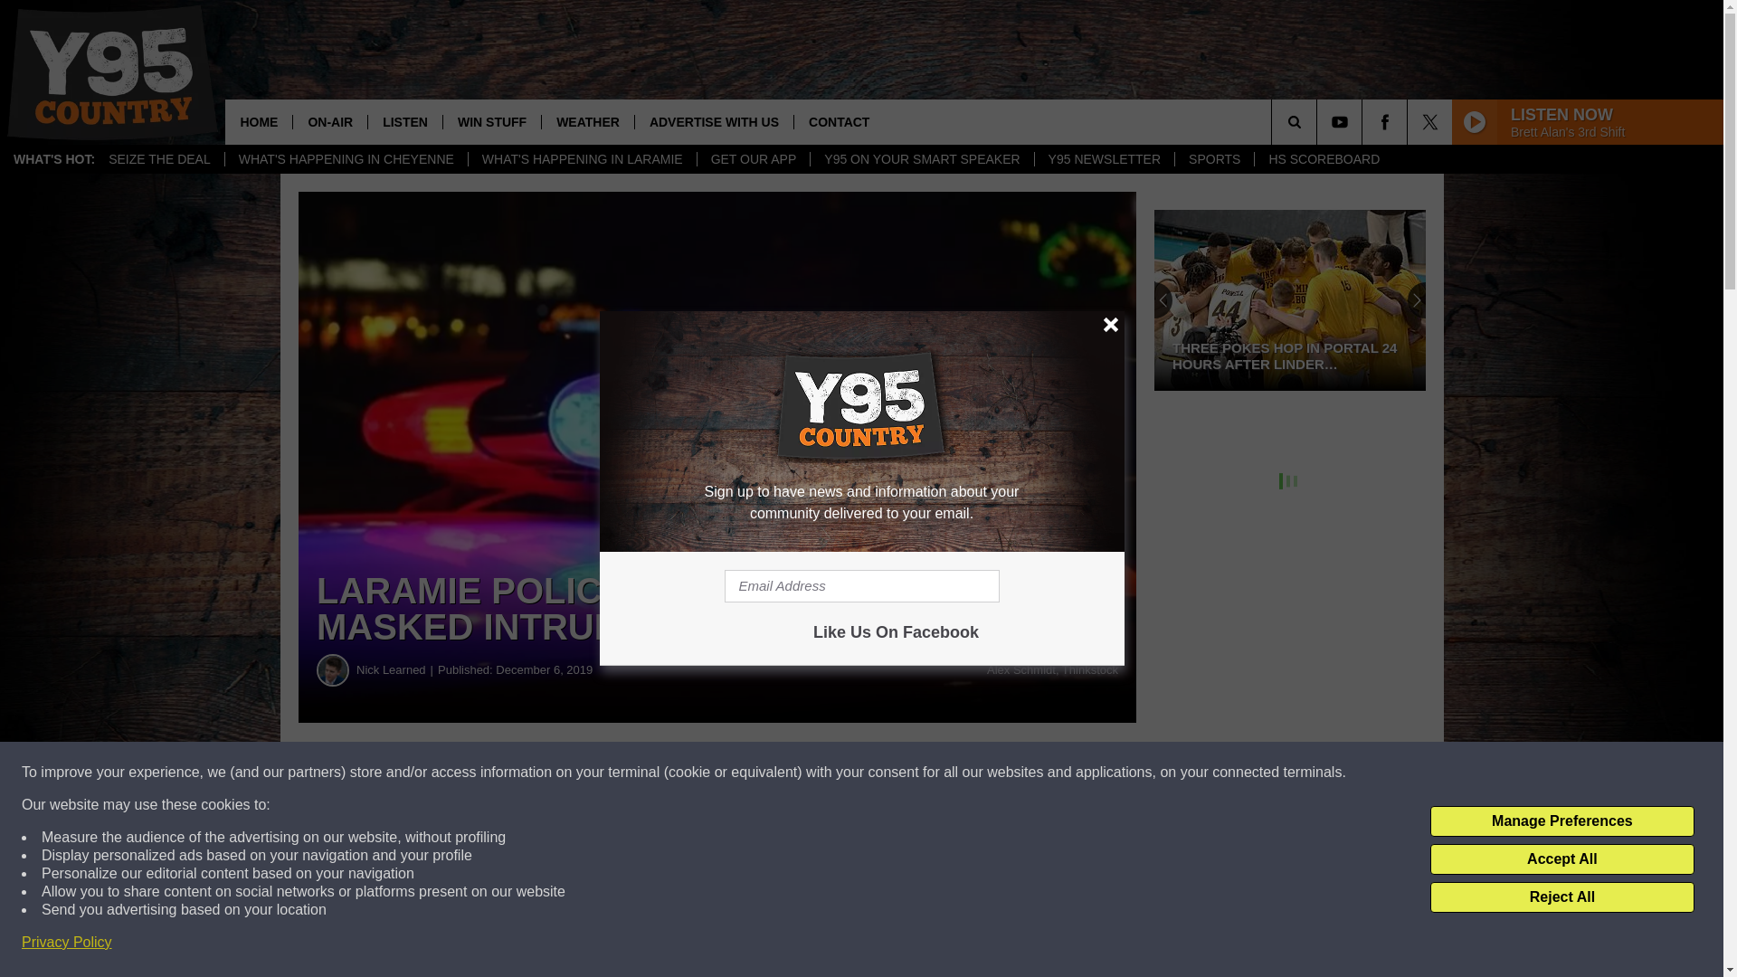 Image resolution: width=1737 pixels, height=977 pixels. Describe the element at coordinates (753, 159) in the screenshot. I see `GET OUR APP` at that location.